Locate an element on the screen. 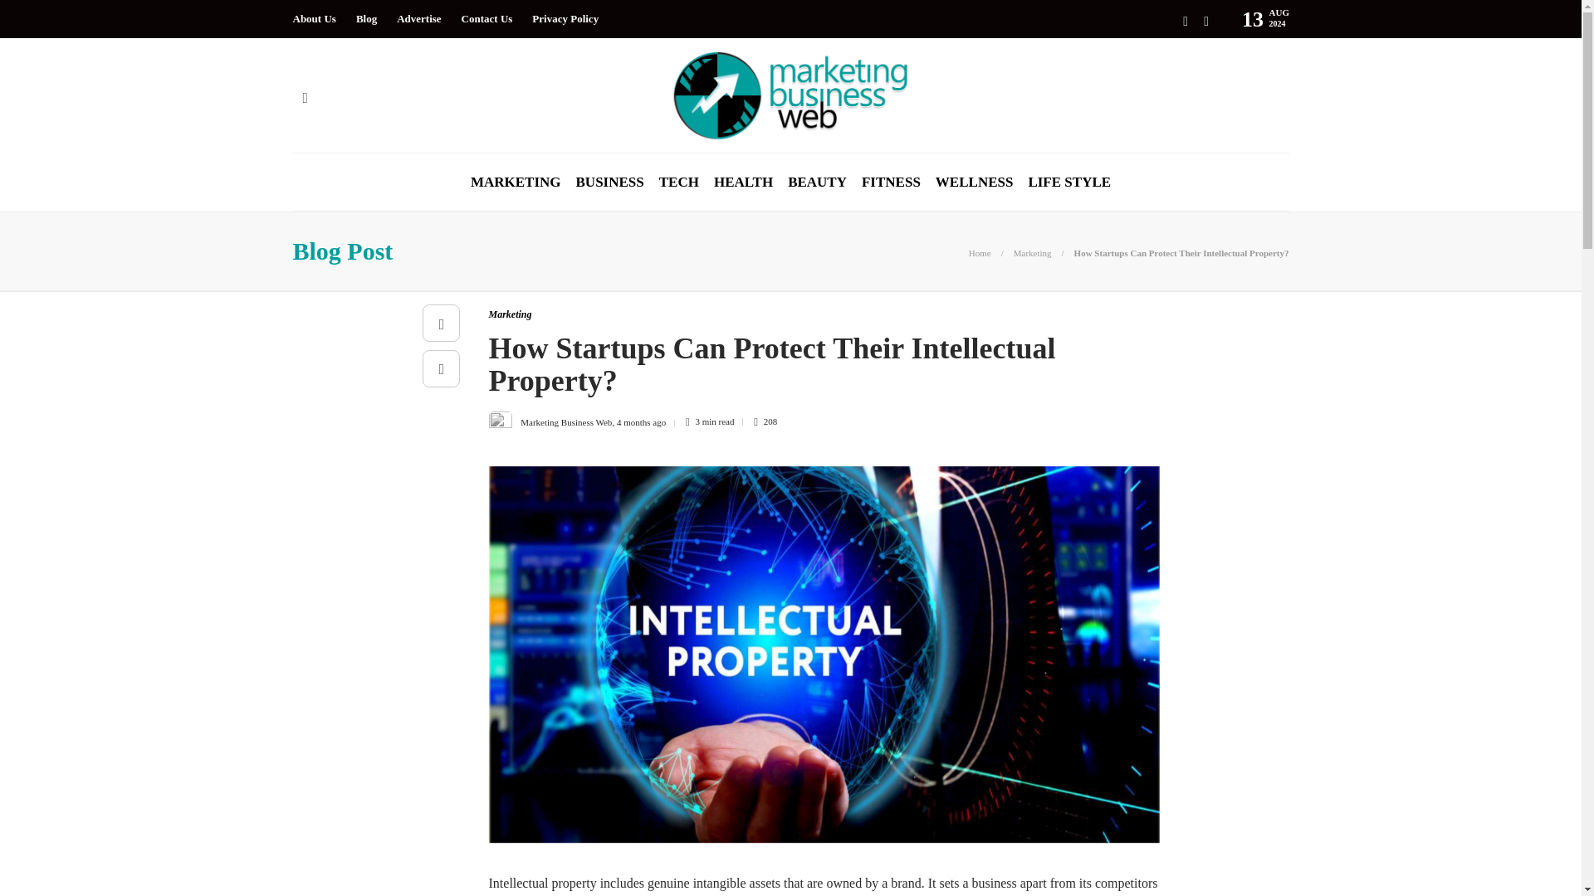 This screenshot has height=896, width=1594. Contact Us is located at coordinates (487, 19).